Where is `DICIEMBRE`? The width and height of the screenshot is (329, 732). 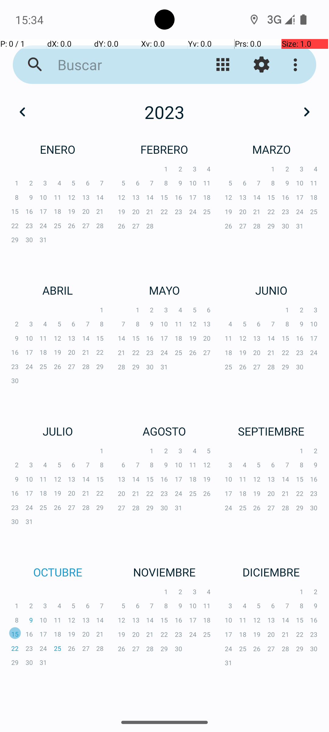 DICIEMBRE is located at coordinates (271, 572).